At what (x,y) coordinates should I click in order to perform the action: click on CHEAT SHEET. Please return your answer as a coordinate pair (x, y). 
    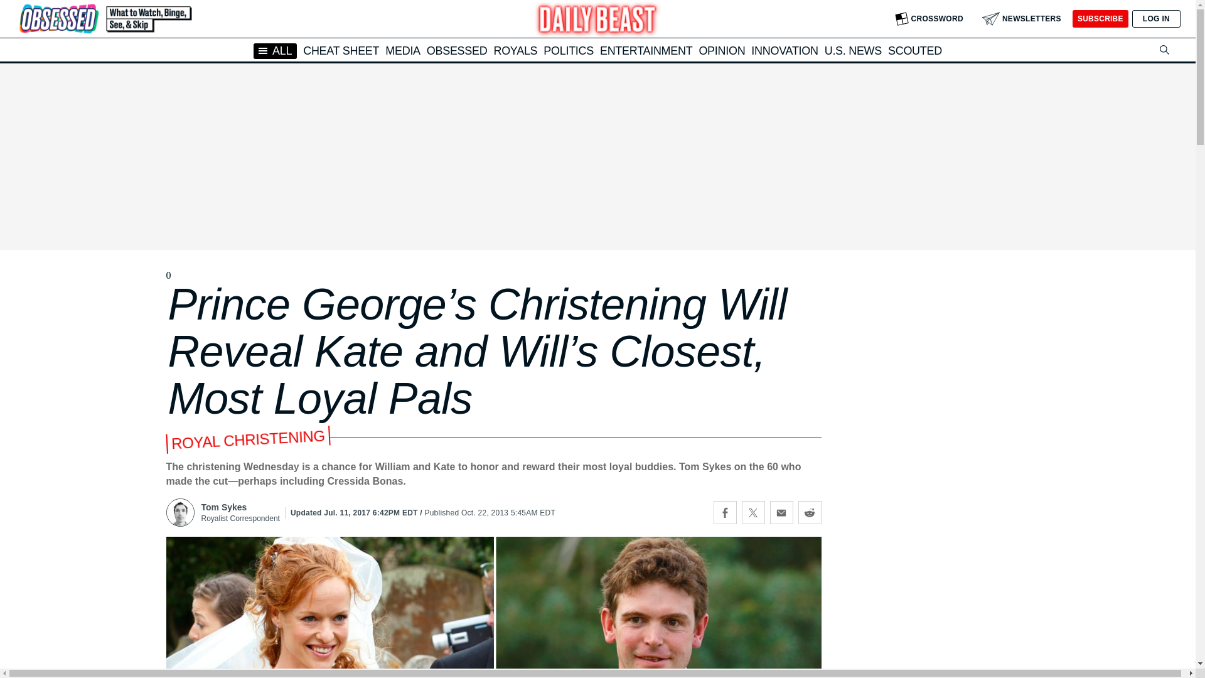
    Looking at the image, I should click on (341, 50).